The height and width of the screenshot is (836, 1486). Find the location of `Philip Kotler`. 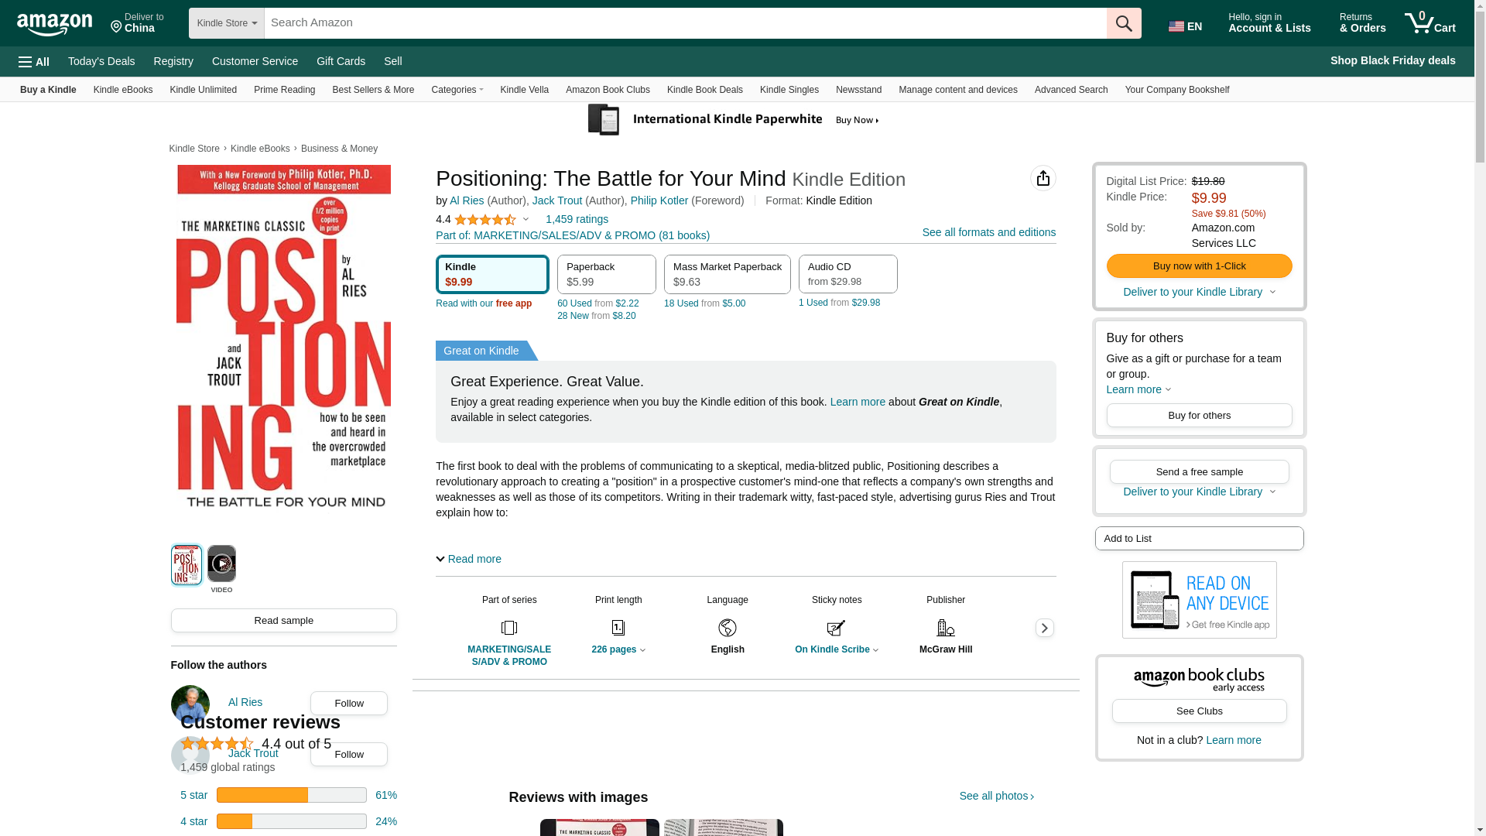

Philip Kotler is located at coordinates (659, 200).